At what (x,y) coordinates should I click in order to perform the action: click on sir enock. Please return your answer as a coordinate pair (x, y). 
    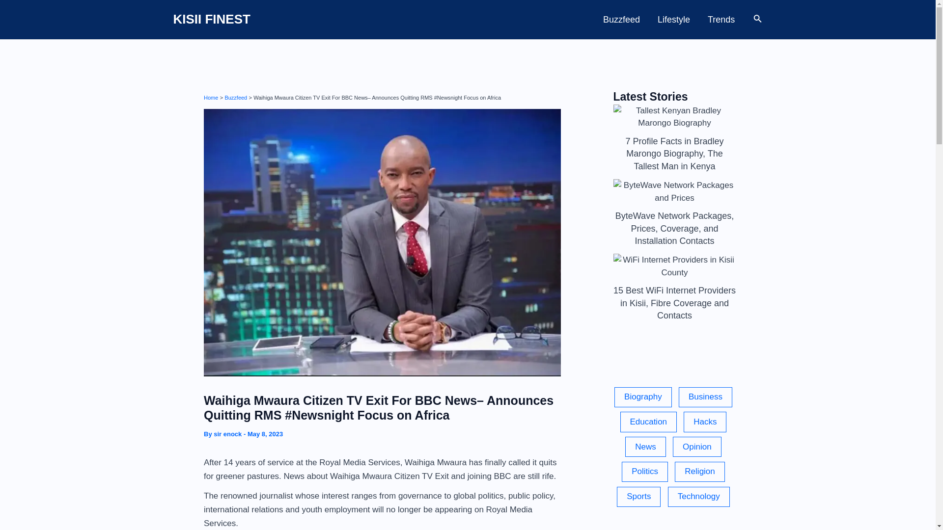
    Looking at the image, I should click on (228, 434).